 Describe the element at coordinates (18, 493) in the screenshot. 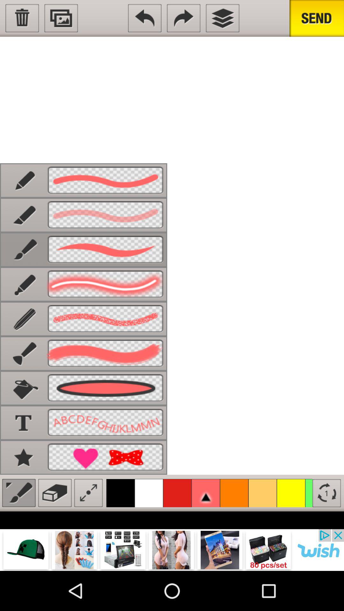

I see `tool options` at that location.